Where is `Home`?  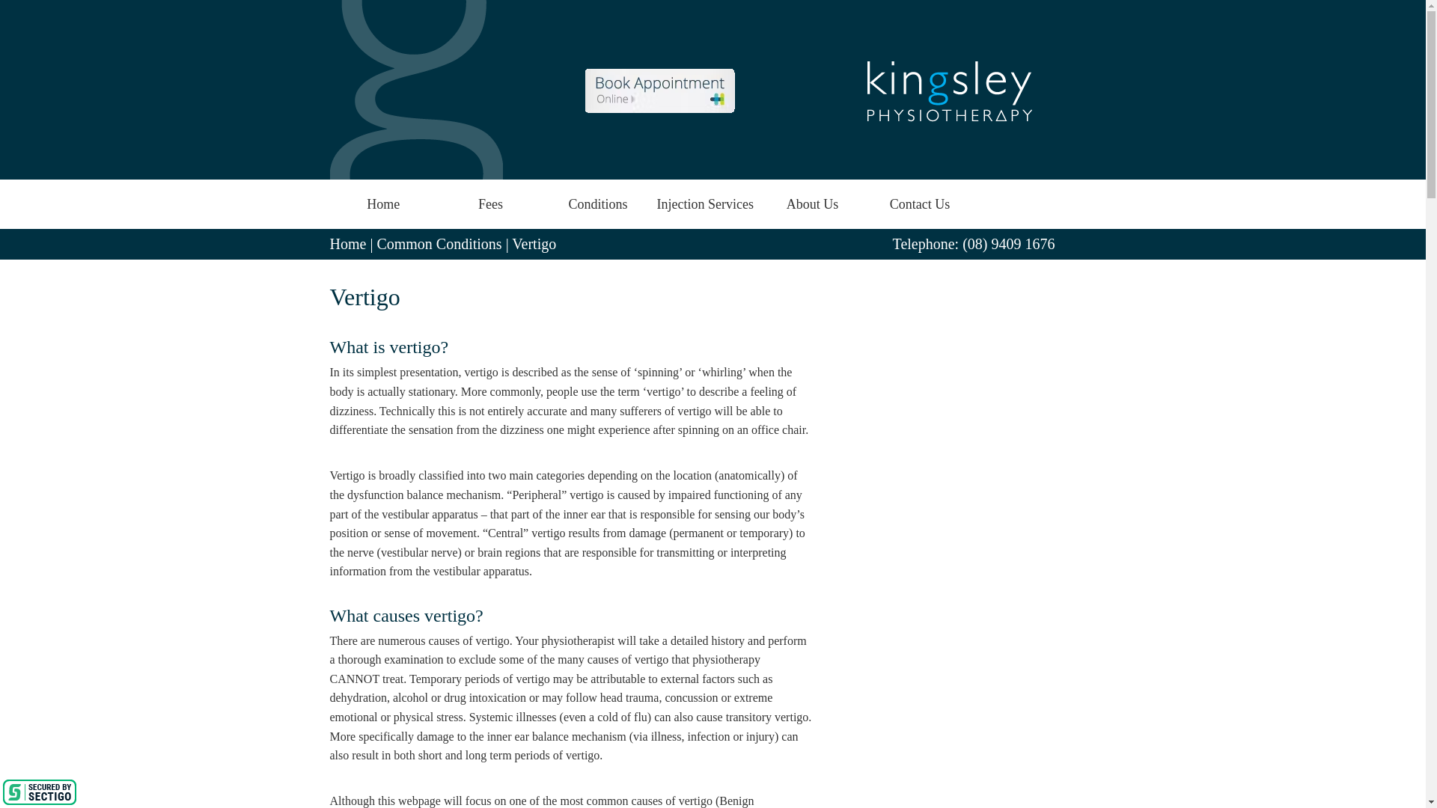 Home is located at coordinates (347, 244).